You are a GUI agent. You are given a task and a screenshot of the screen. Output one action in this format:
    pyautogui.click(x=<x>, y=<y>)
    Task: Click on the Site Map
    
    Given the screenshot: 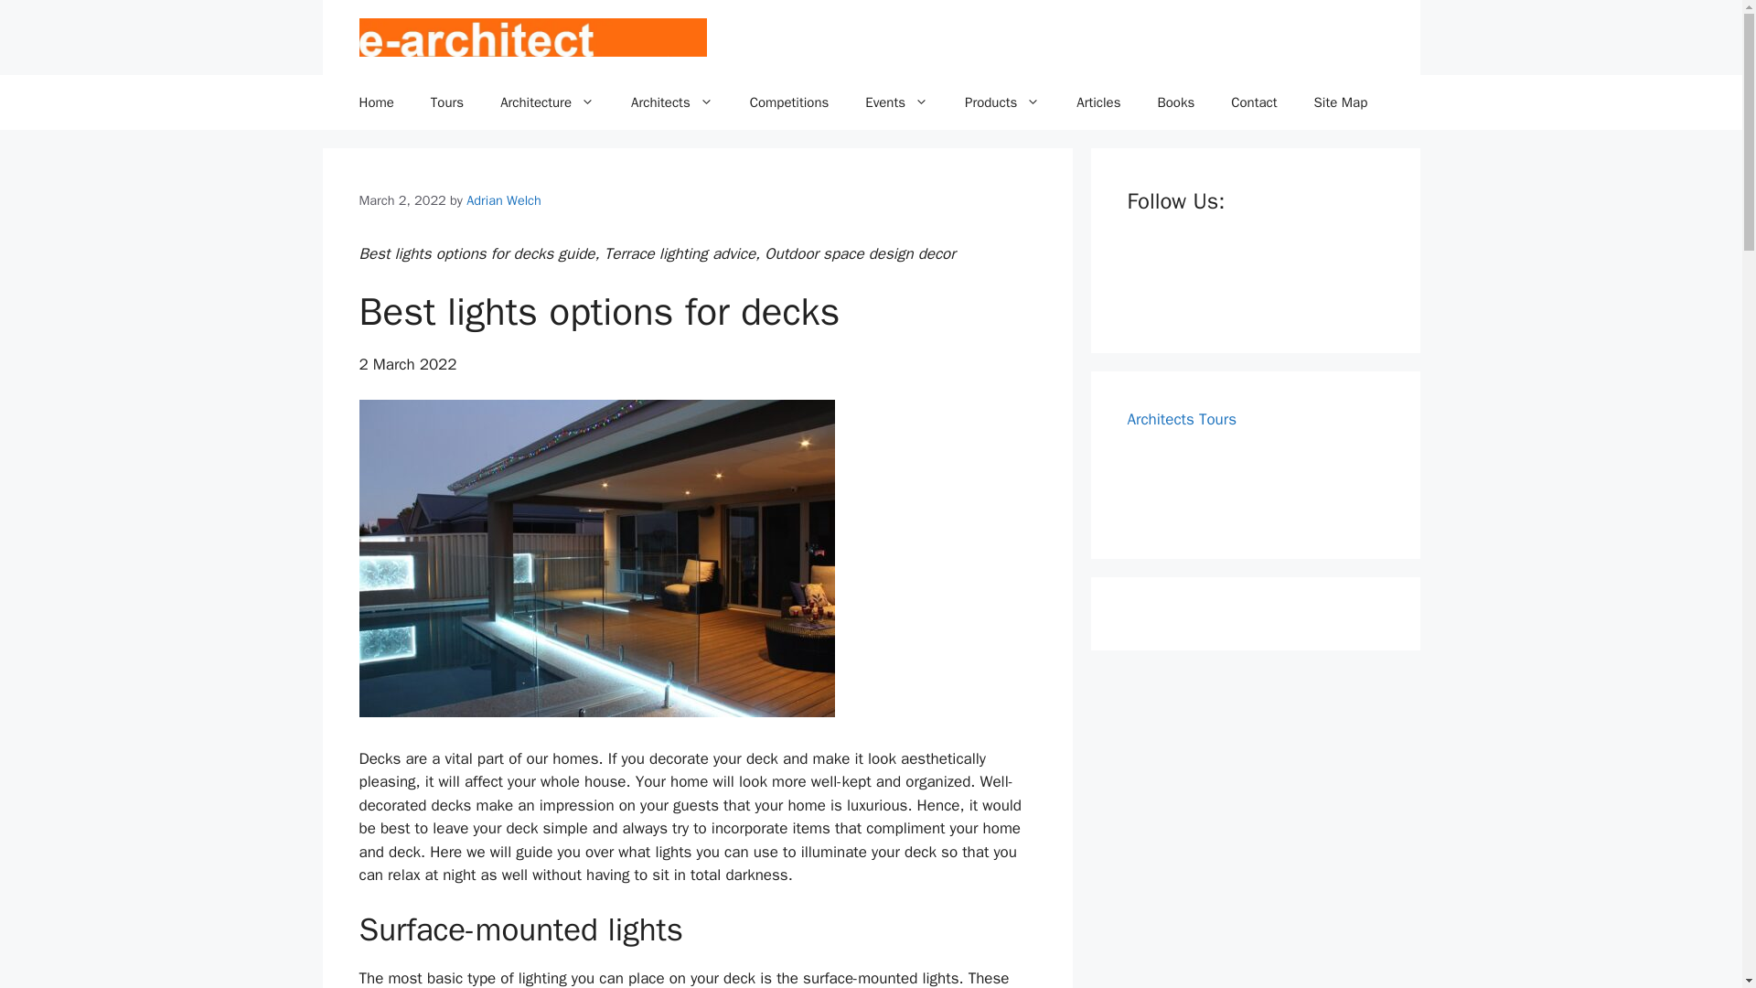 What is the action you would take?
    pyautogui.click(x=1341, y=102)
    